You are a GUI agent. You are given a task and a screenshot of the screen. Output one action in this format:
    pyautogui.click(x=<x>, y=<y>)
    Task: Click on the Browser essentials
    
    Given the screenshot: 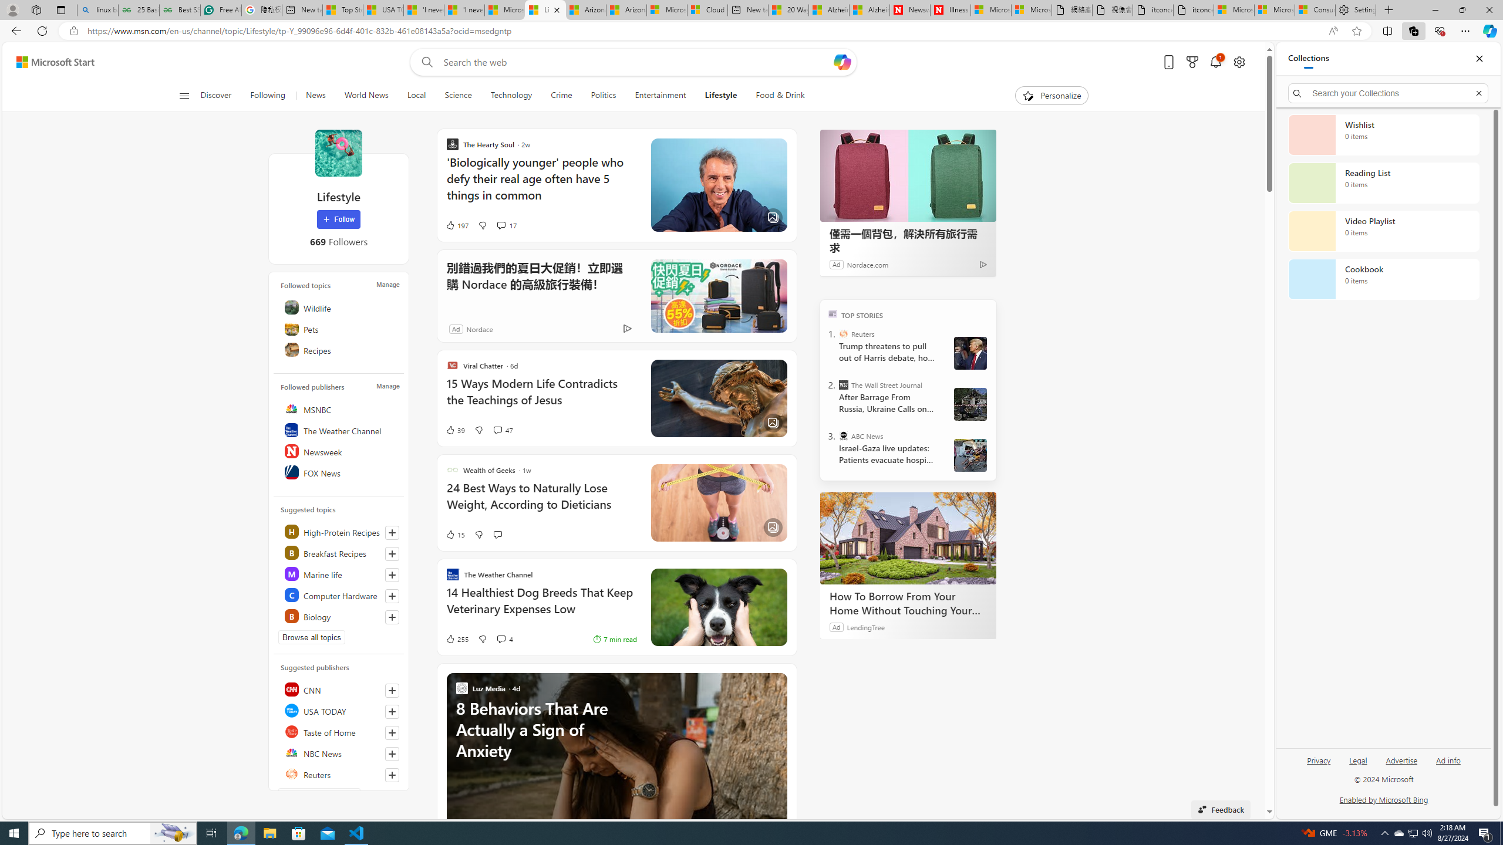 What is the action you would take?
    pyautogui.click(x=1440, y=31)
    